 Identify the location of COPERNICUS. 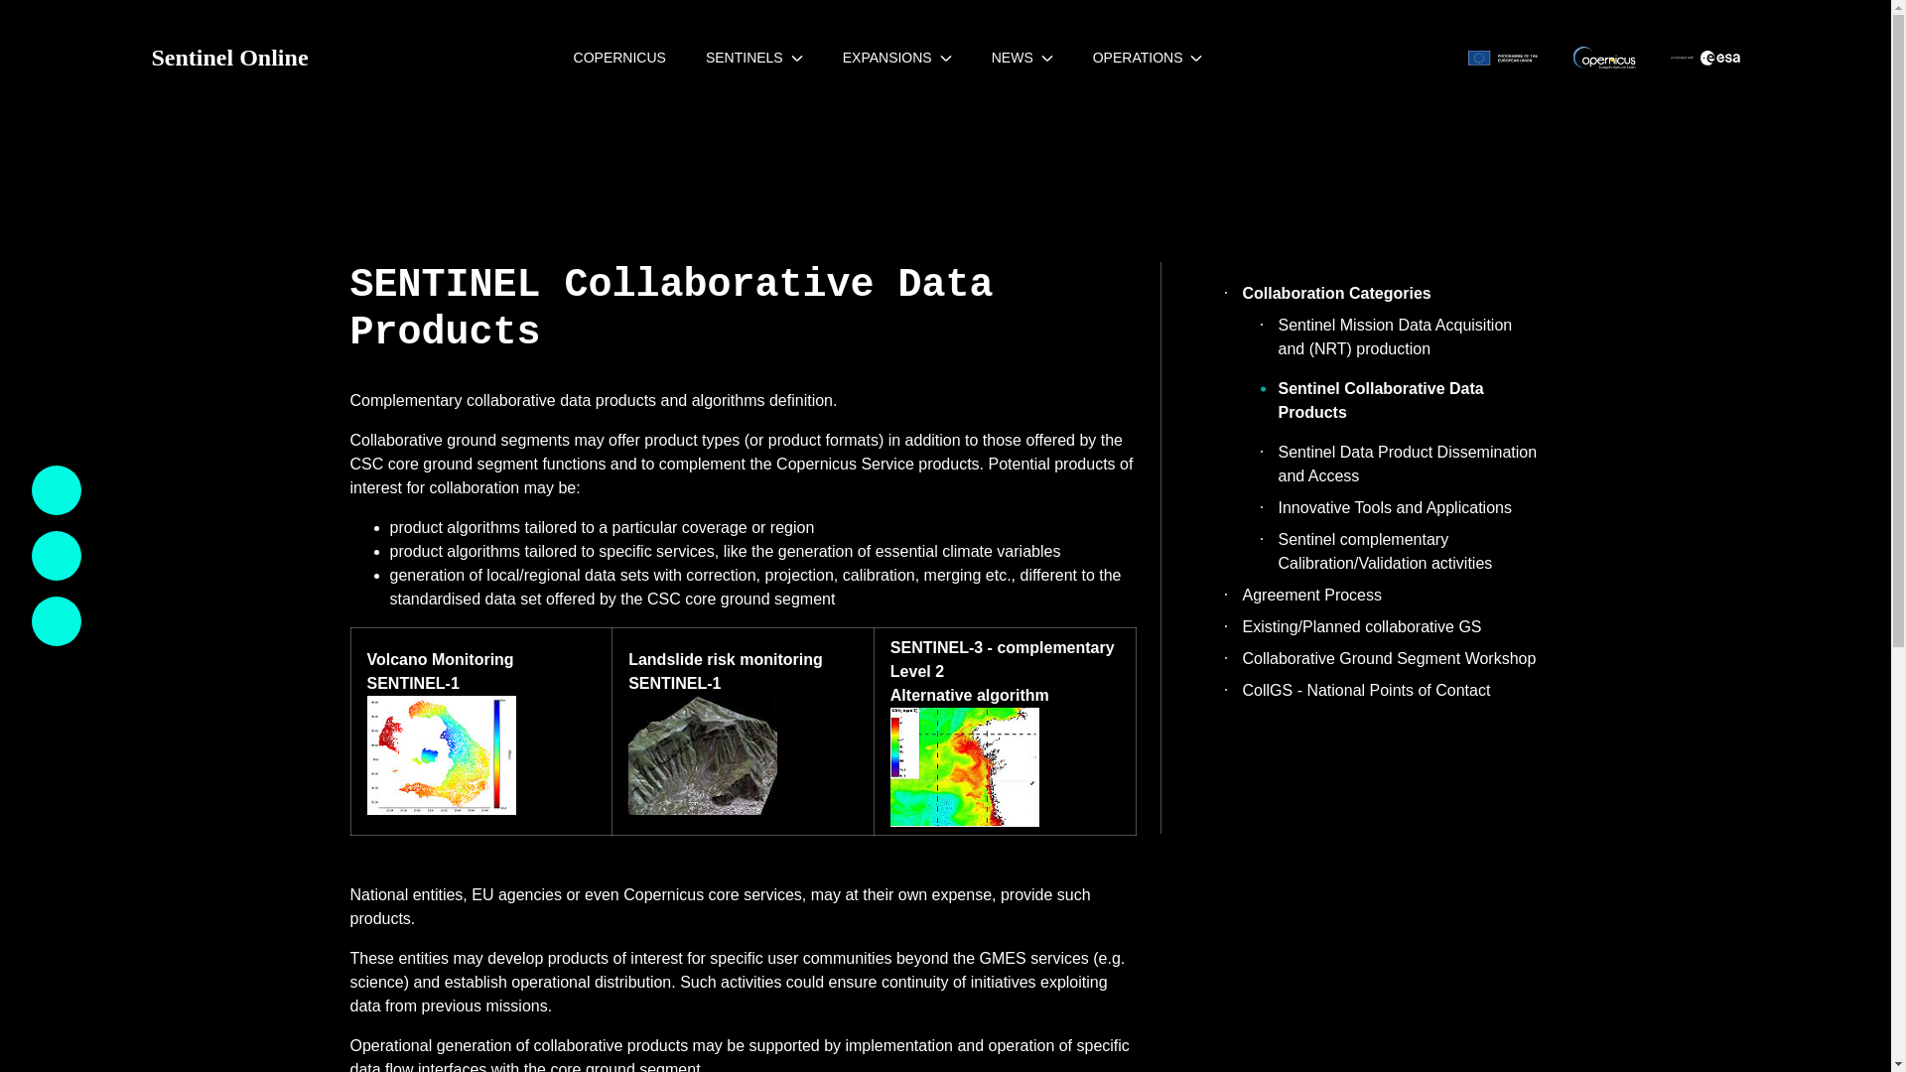
(619, 57).